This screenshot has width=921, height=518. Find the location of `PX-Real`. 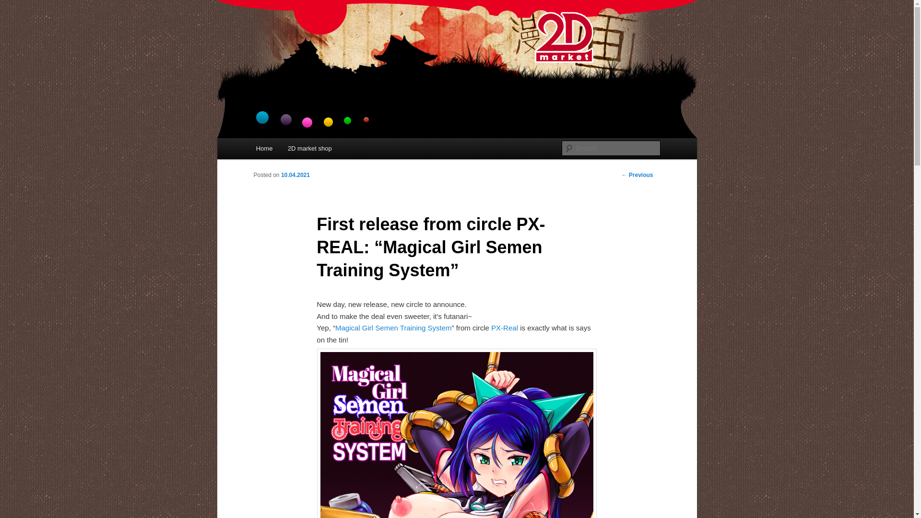

PX-Real is located at coordinates (505, 328).